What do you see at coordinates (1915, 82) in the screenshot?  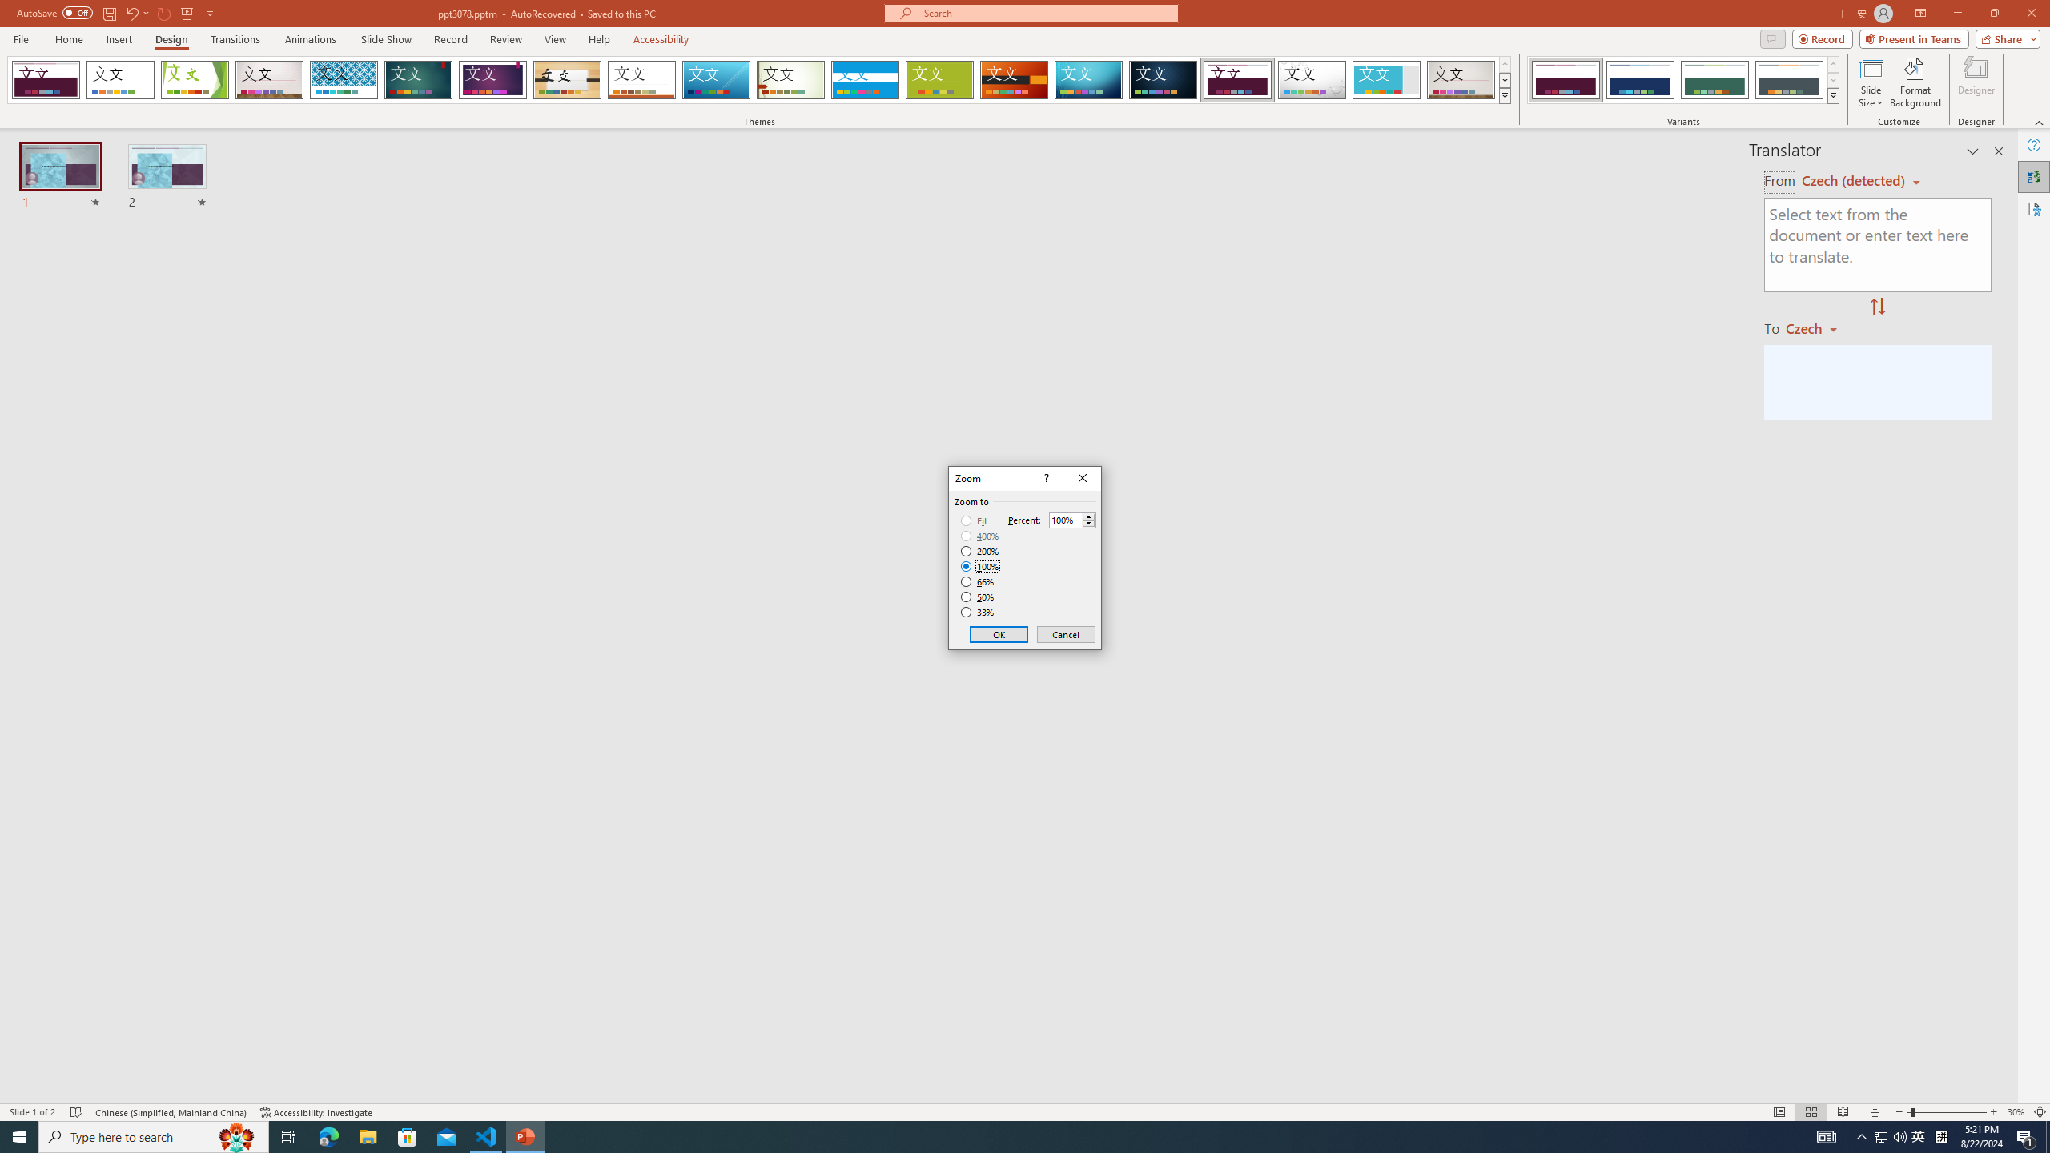 I see `Format Background` at bounding box center [1915, 82].